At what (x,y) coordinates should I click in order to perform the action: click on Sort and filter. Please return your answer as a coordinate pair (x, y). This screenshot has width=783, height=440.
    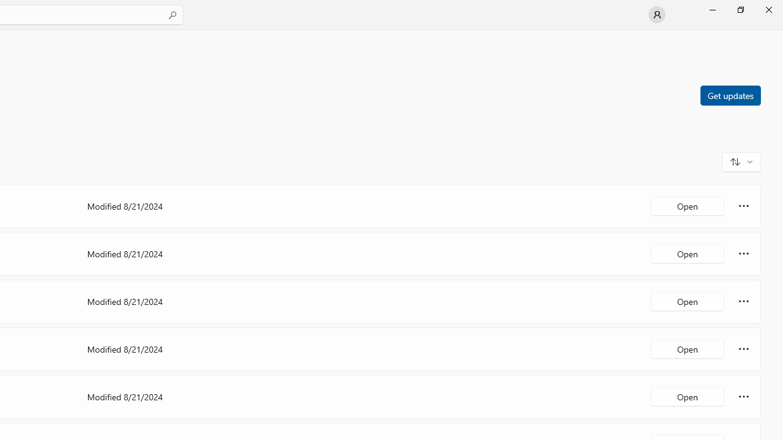
    Looking at the image, I should click on (741, 161).